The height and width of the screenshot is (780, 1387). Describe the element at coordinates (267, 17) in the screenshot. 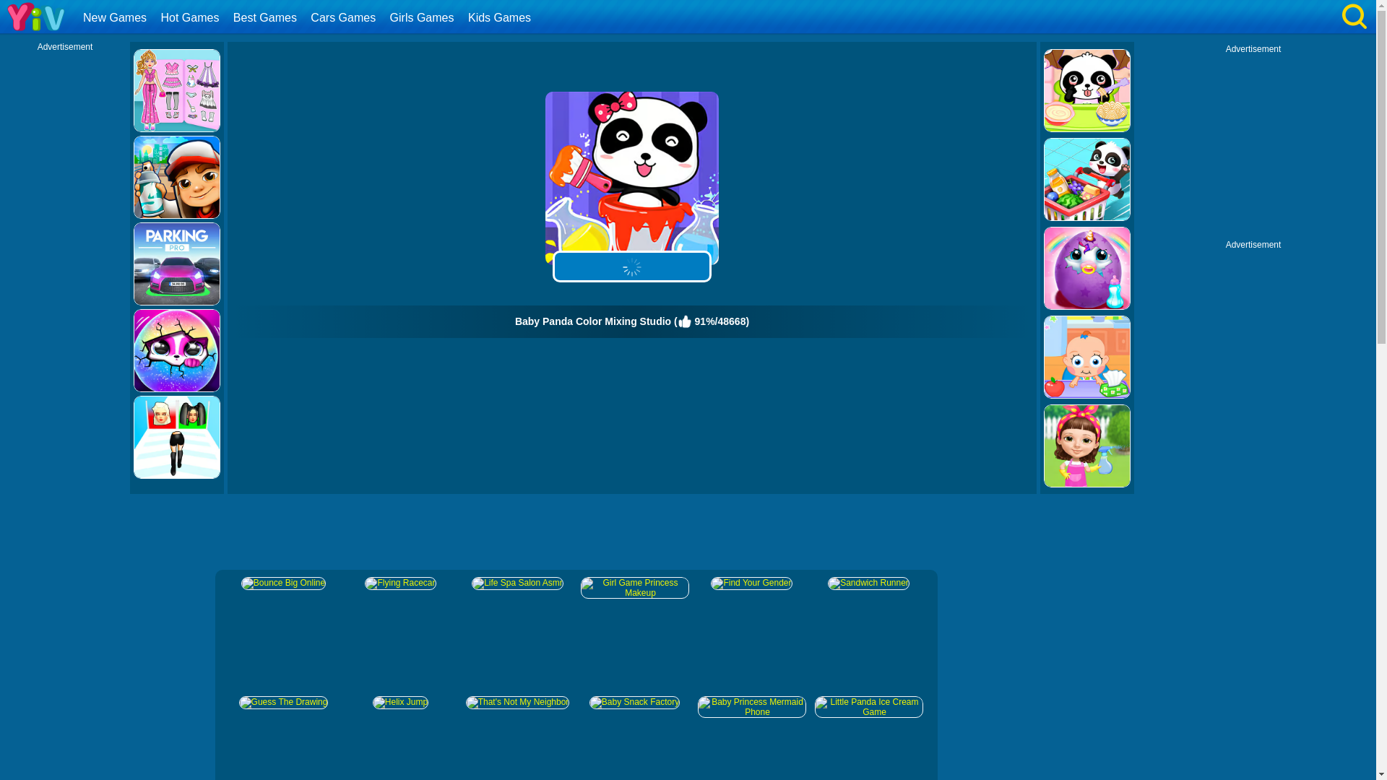

I see `Best Games` at that location.